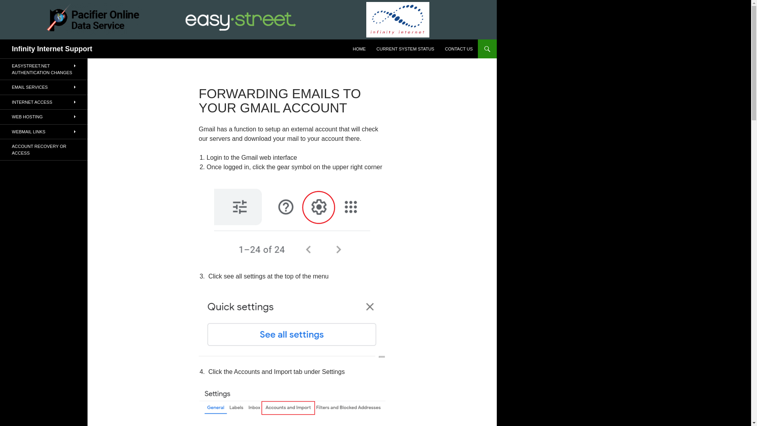 The width and height of the screenshot is (757, 426). I want to click on CURRENT SYSTEM STATUS, so click(405, 49).